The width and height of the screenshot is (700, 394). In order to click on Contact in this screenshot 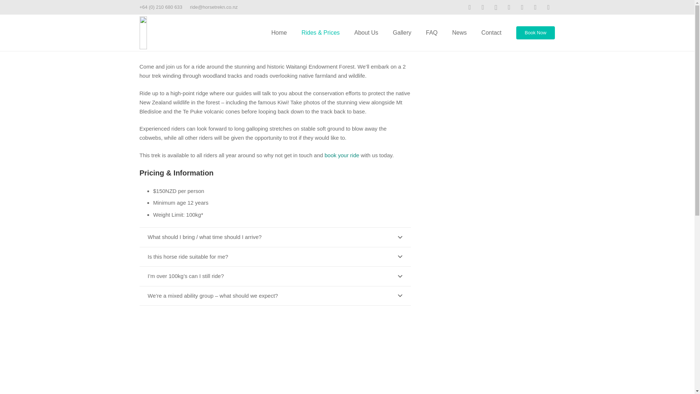, I will do `click(491, 33)`.